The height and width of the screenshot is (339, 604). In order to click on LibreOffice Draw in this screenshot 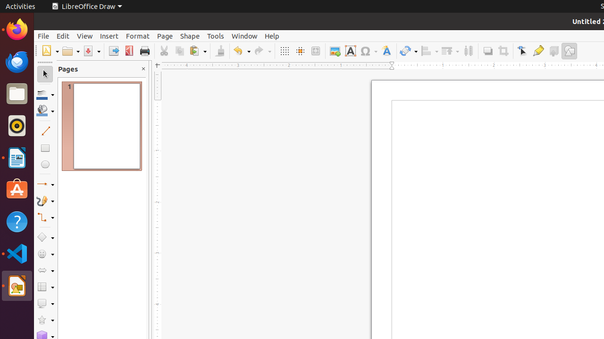, I will do `click(87, 7)`.